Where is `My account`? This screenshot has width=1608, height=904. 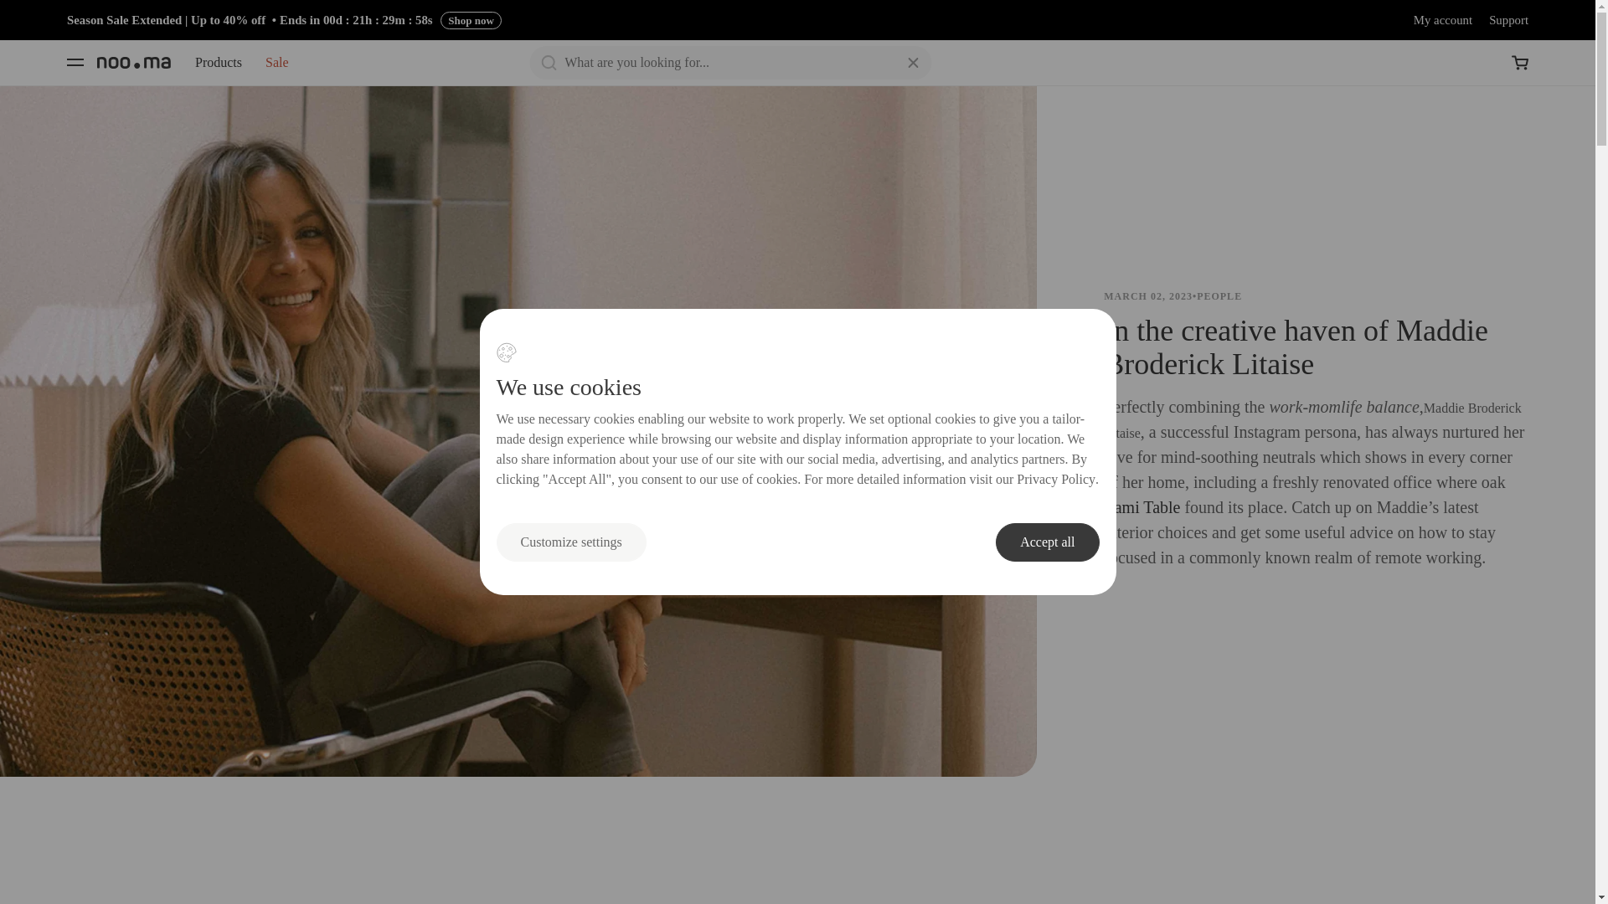 My account is located at coordinates (1442, 20).